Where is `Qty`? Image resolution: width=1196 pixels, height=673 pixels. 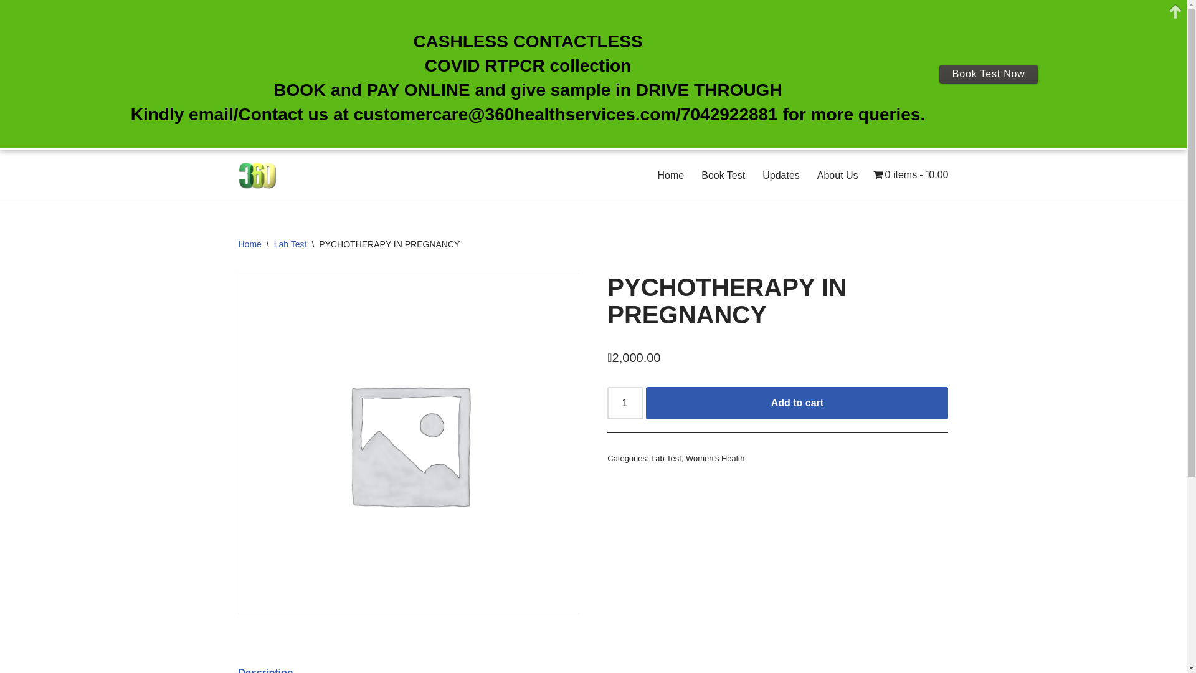
Qty is located at coordinates (625, 403).